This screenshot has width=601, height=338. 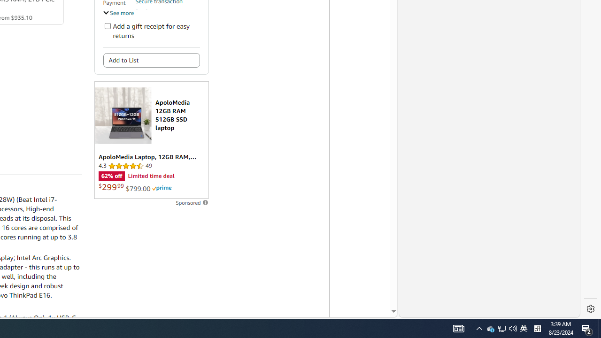 I want to click on Add a gift receipt for easy returns, so click(x=107, y=25).